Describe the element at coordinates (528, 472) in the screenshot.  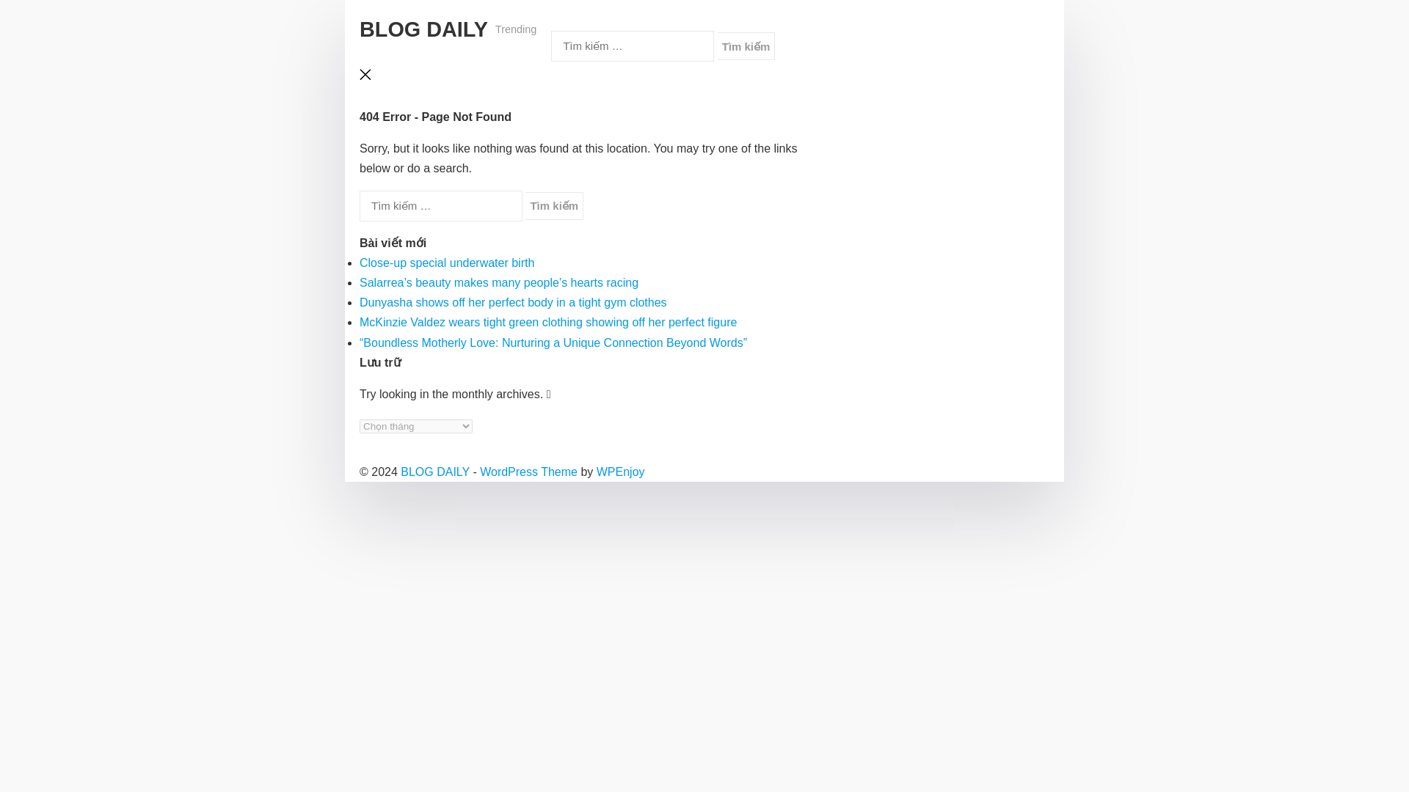
I see `WordPress Theme` at that location.